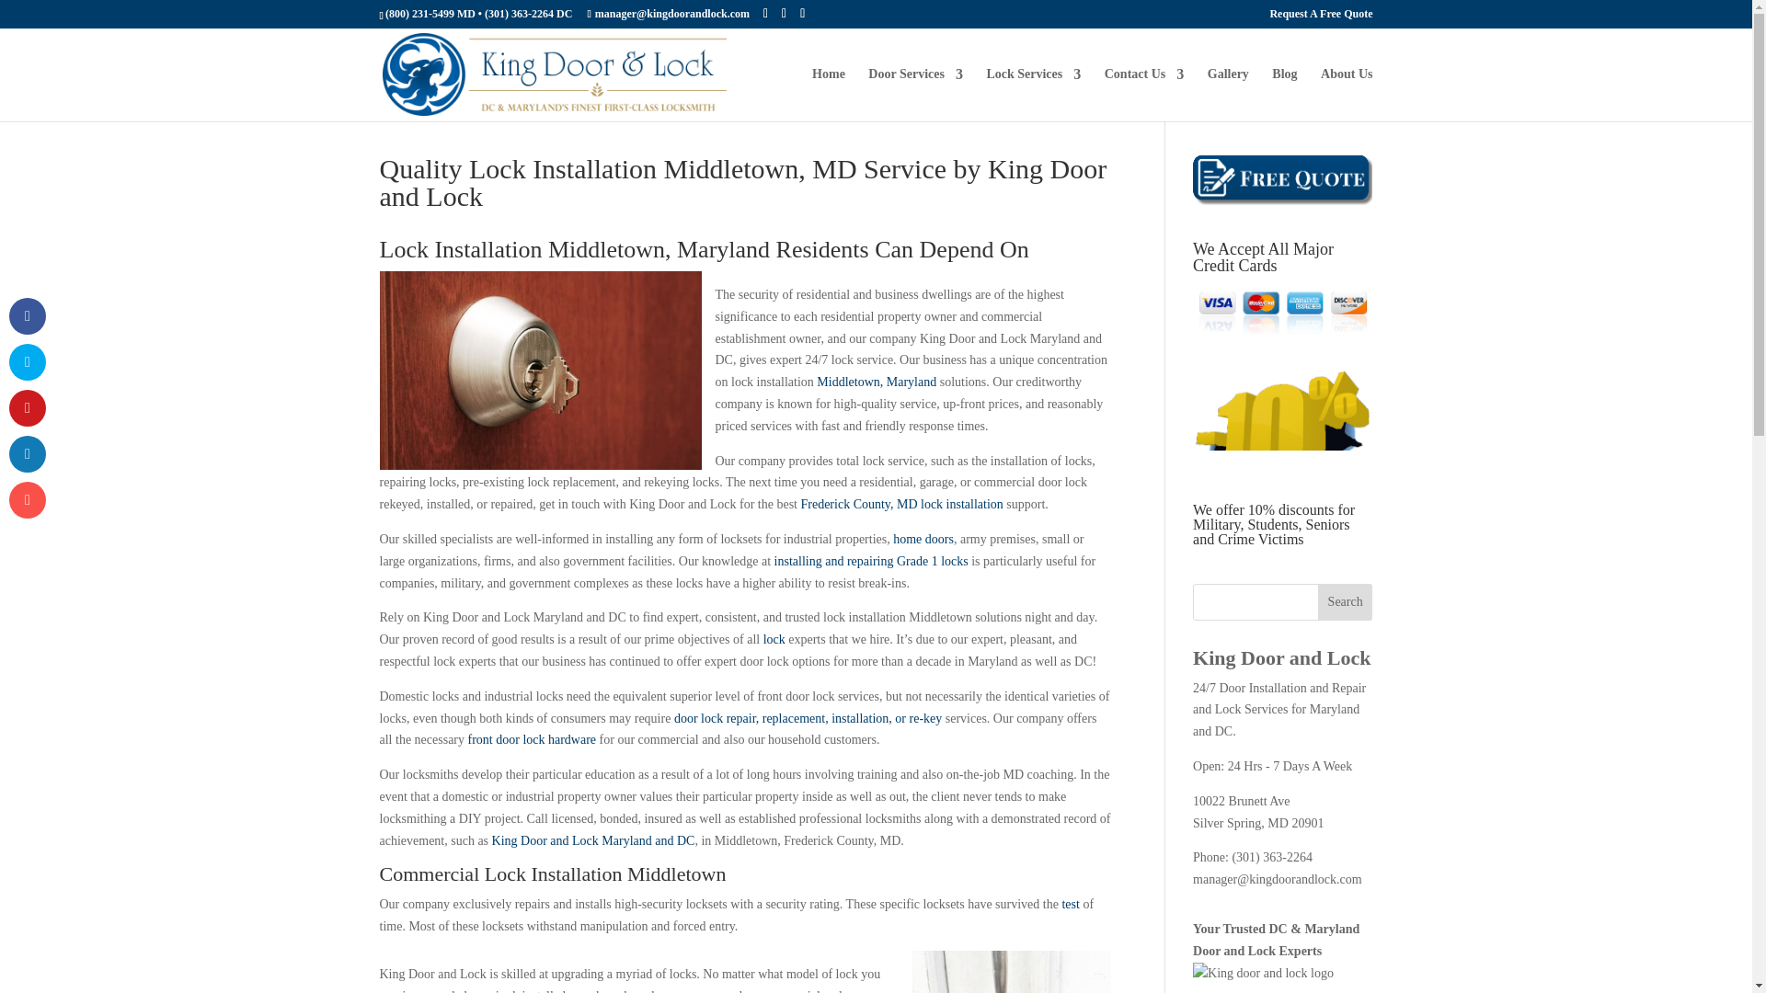  I want to click on Search, so click(1345, 602).